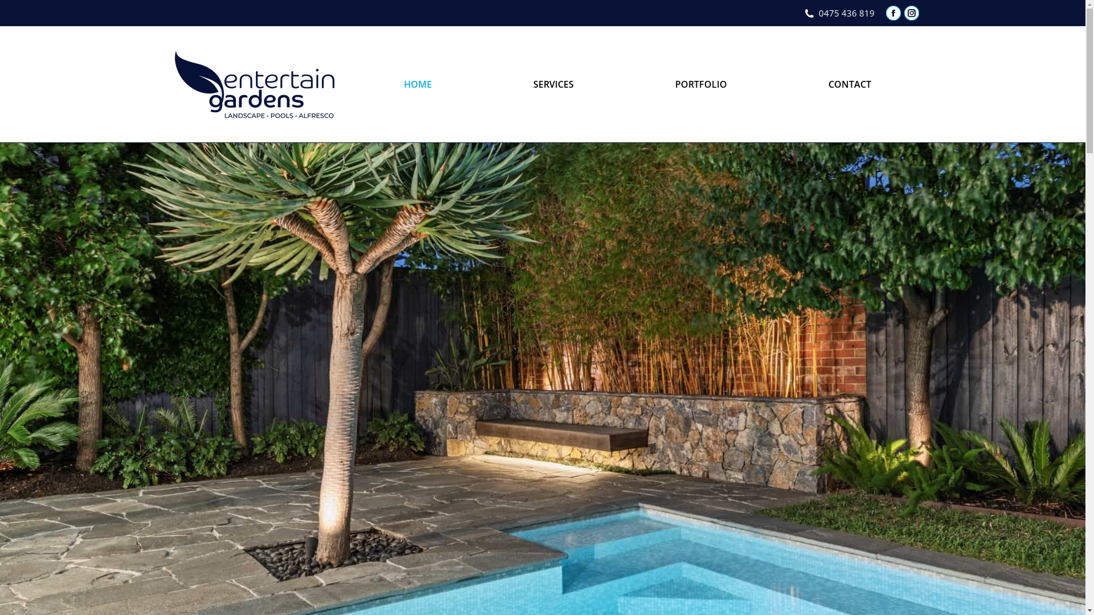 The image size is (1094, 615). What do you see at coordinates (839, 13) in the screenshot?
I see `0475 436 819` at bounding box center [839, 13].